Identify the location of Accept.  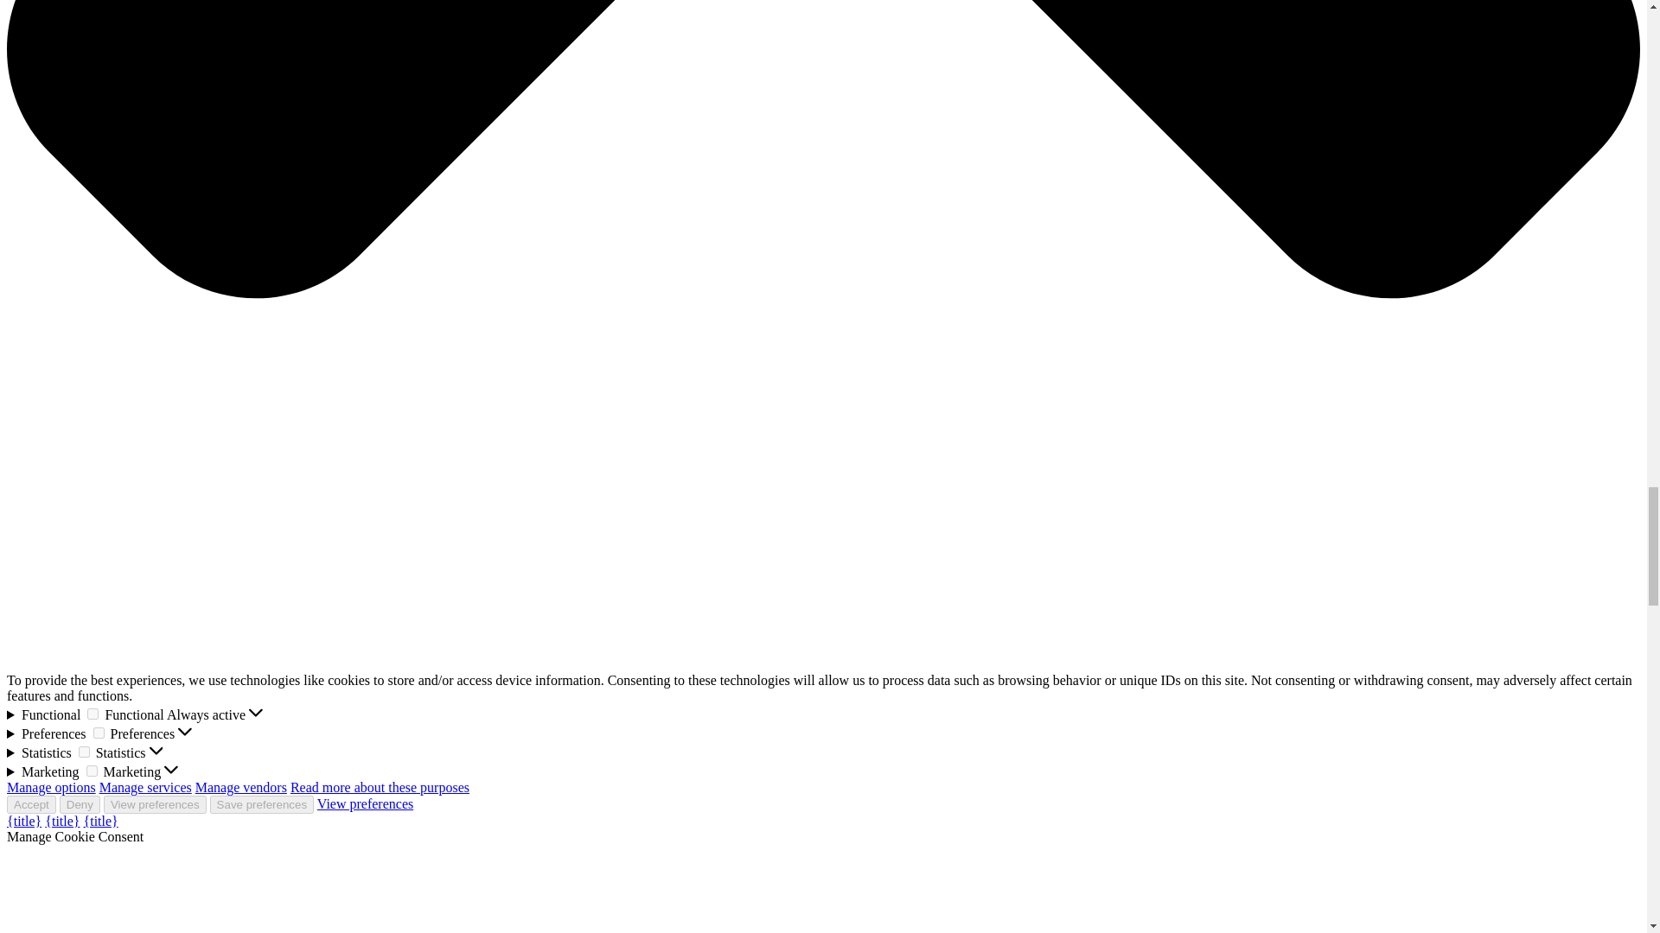
(31, 804).